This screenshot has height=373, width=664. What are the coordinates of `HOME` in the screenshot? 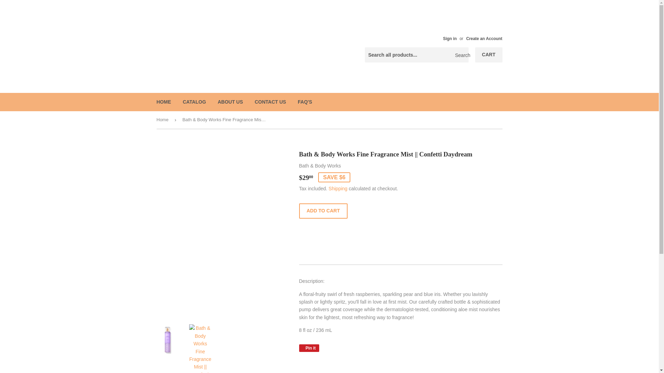 It's located at (164, 102).